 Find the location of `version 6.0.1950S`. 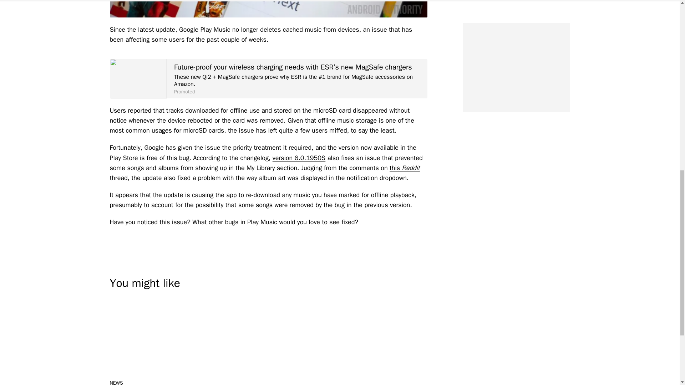

version 6.0.1950S is located at coordinates (299, 158).